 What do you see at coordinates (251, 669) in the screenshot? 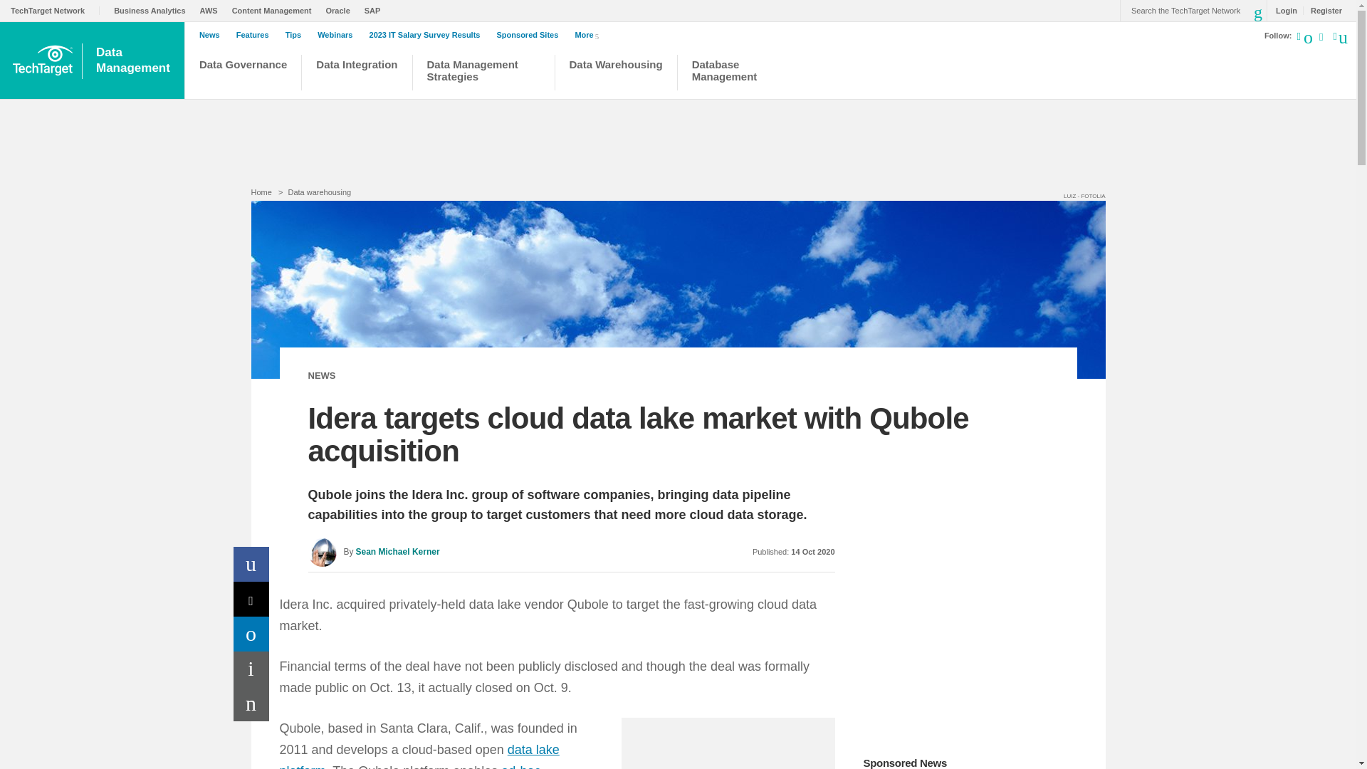
I see `Print This Page` at bounding box center [251, 669].